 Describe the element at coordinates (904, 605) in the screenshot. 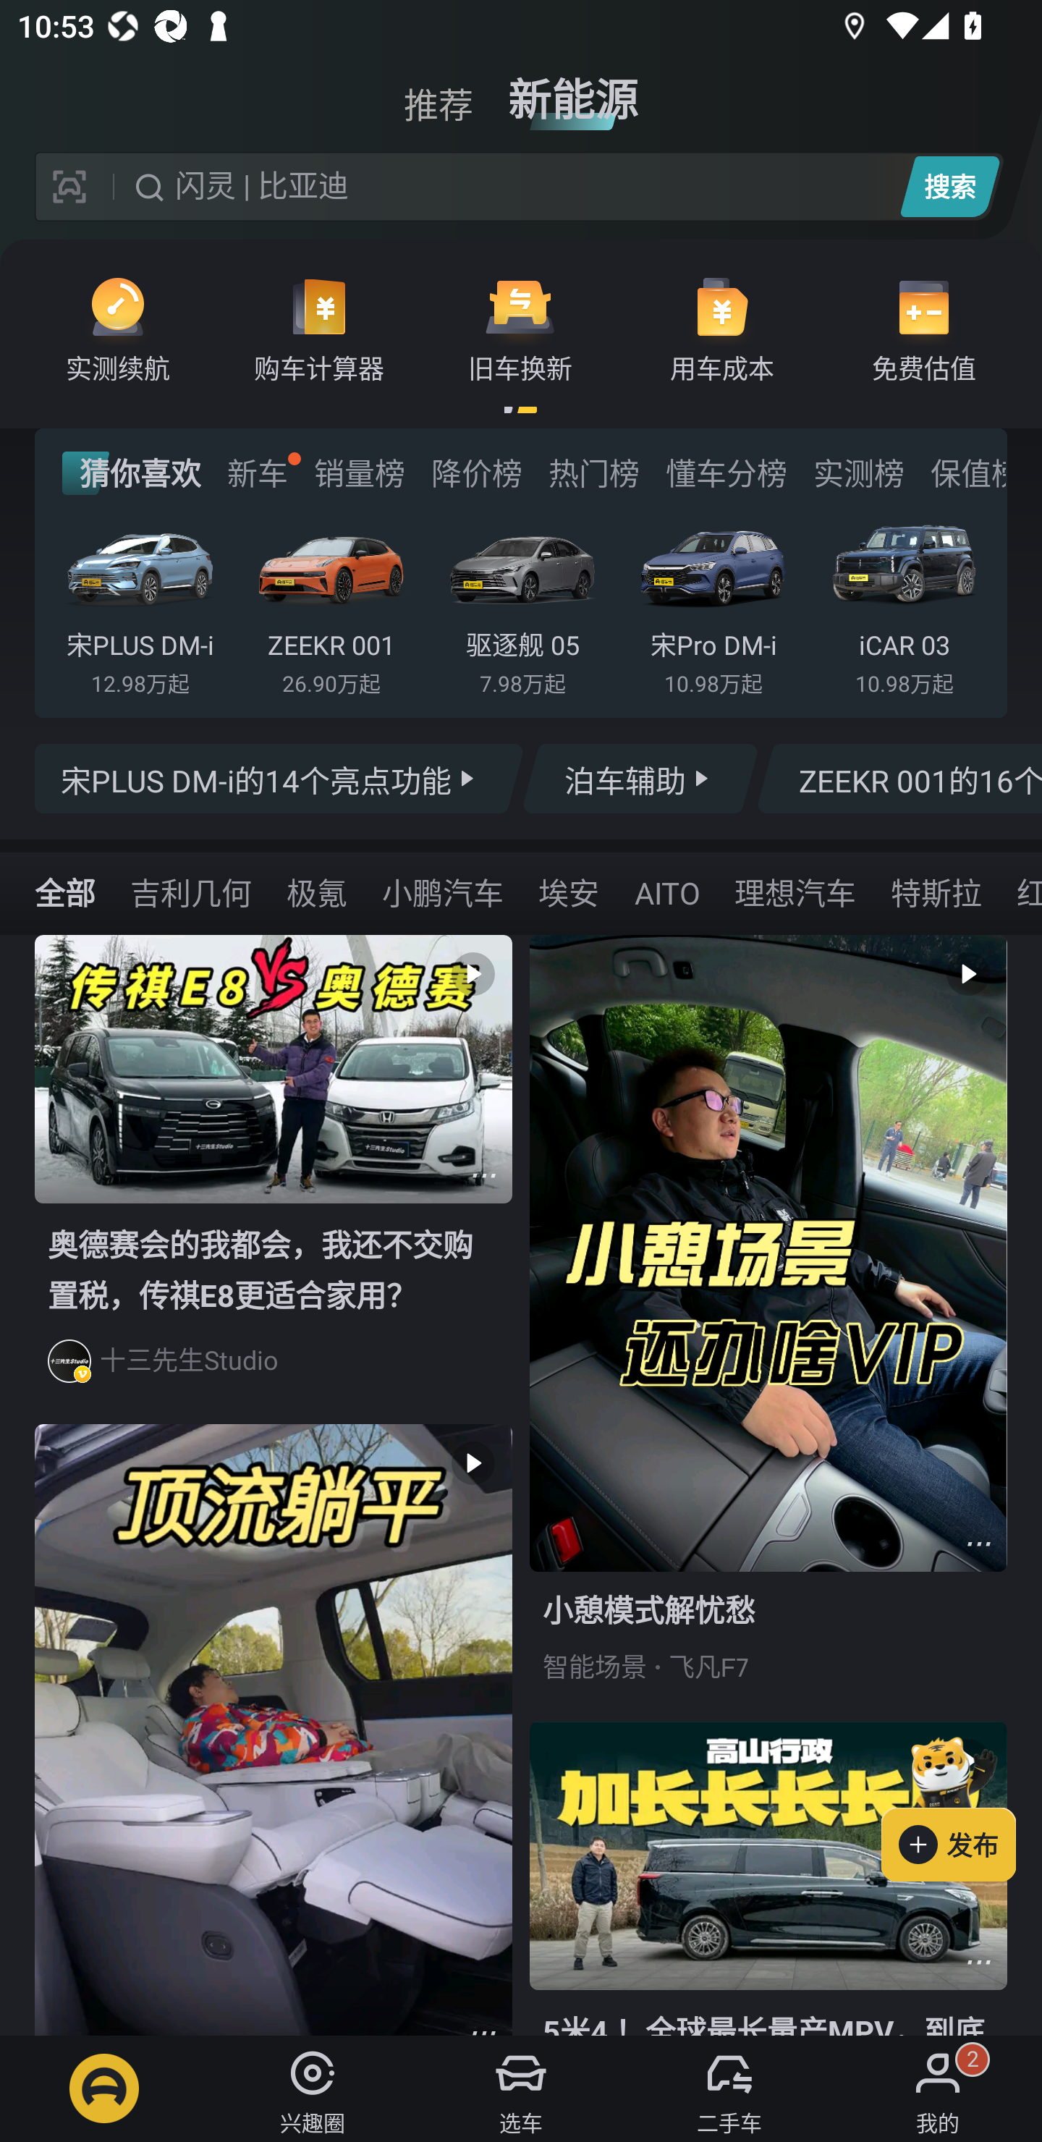

I see `iCAR 03 10.98万起` at that location.